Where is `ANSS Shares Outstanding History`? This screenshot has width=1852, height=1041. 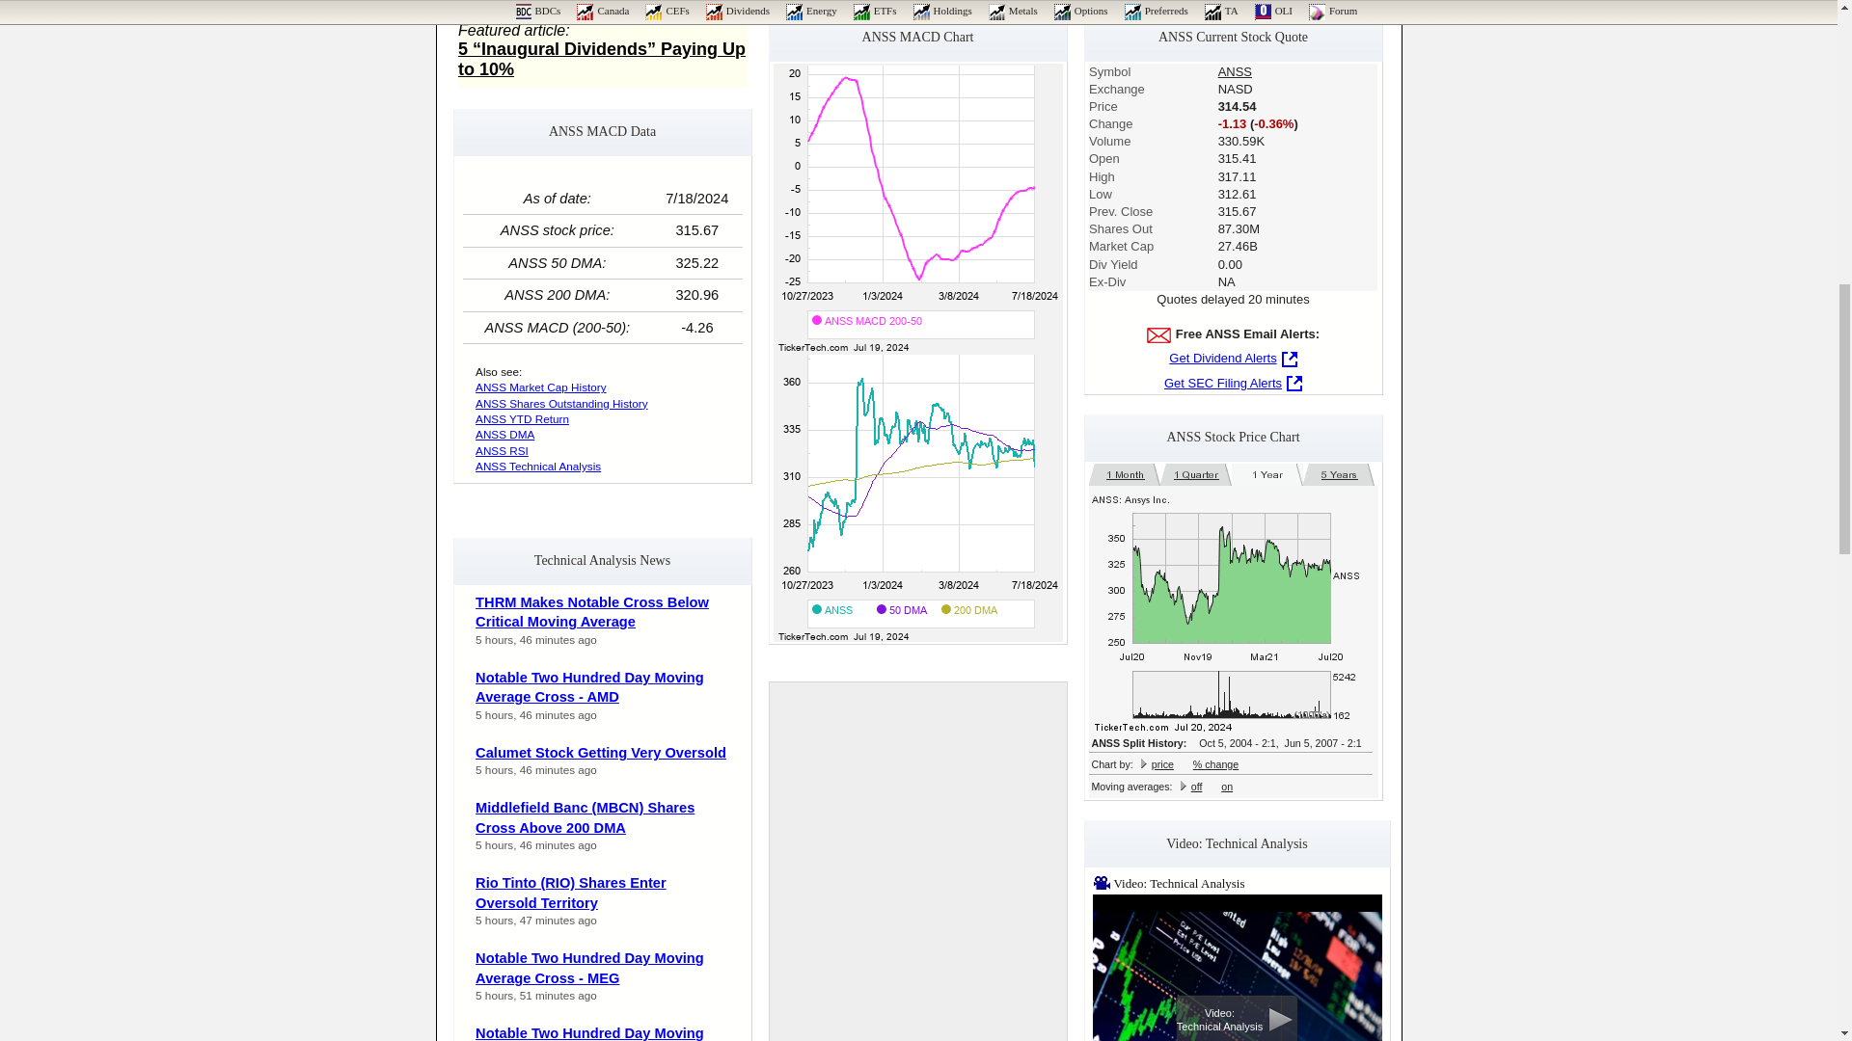 ANSS Shares Outstanding History is located at coordinates (561, 403).